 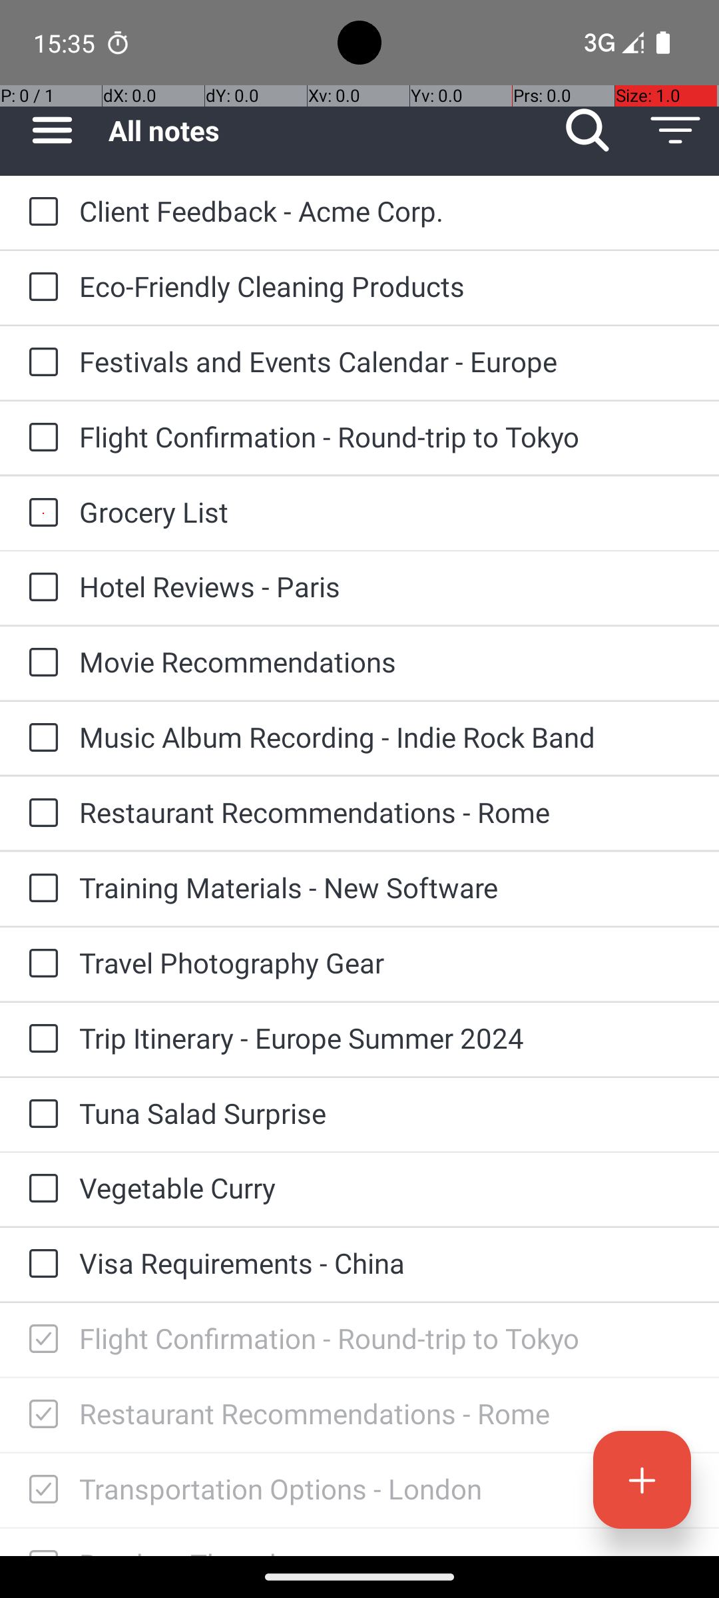 What do you see at coordinates (40, 663) in the screenshot?
I see `to-do: Movie Recommendations` at bounding box center [40, 663].